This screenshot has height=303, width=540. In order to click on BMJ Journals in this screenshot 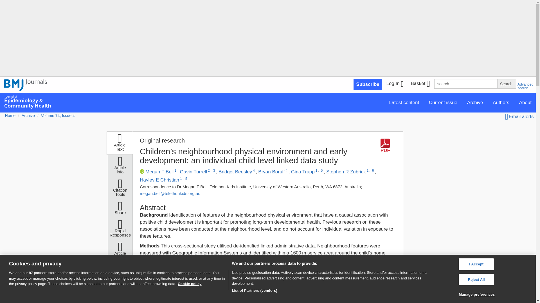, I will do `click(26, 85)`.